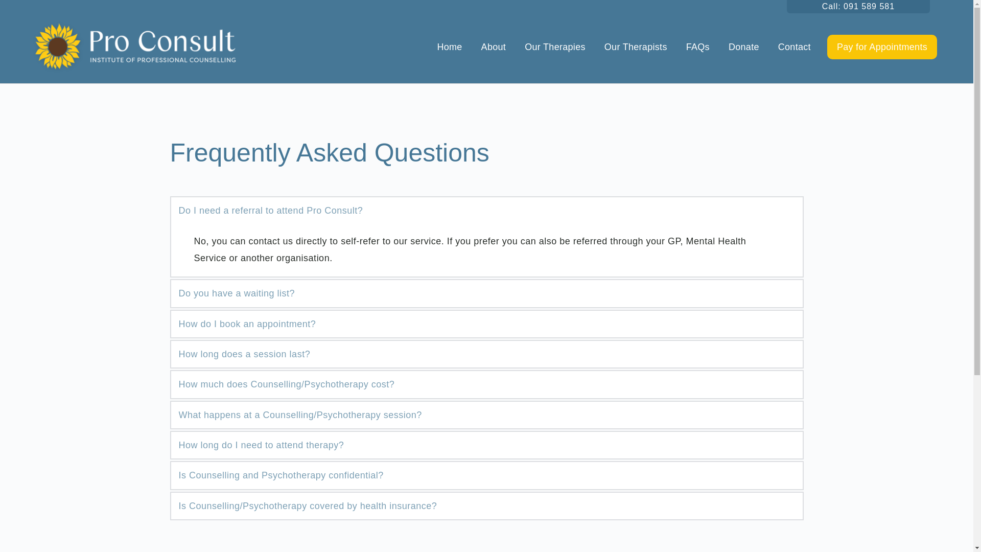 The image size is (981, 552). I want to click on Donate, so click(744, 47).